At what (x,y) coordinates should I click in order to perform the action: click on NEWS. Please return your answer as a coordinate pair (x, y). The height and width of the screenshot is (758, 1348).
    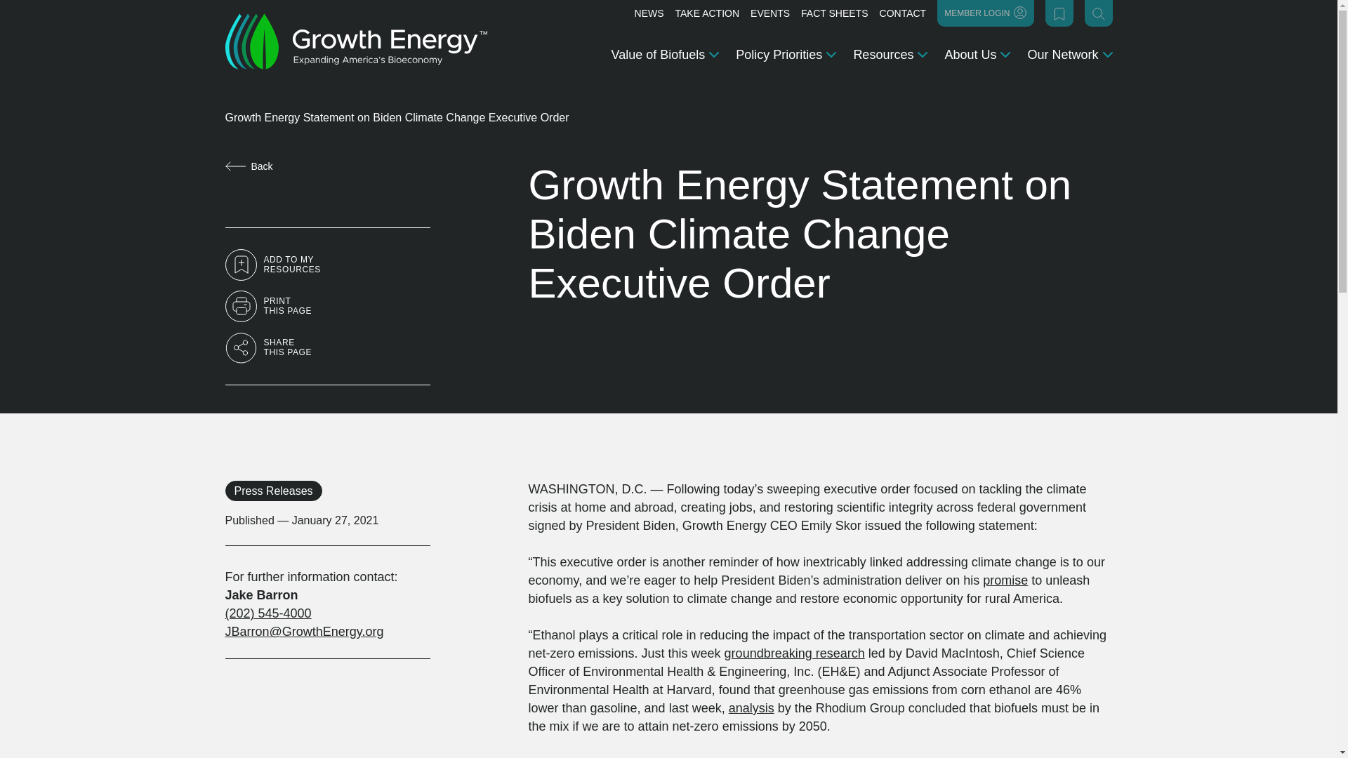
    Looking at the image, I should click on (649, 13).